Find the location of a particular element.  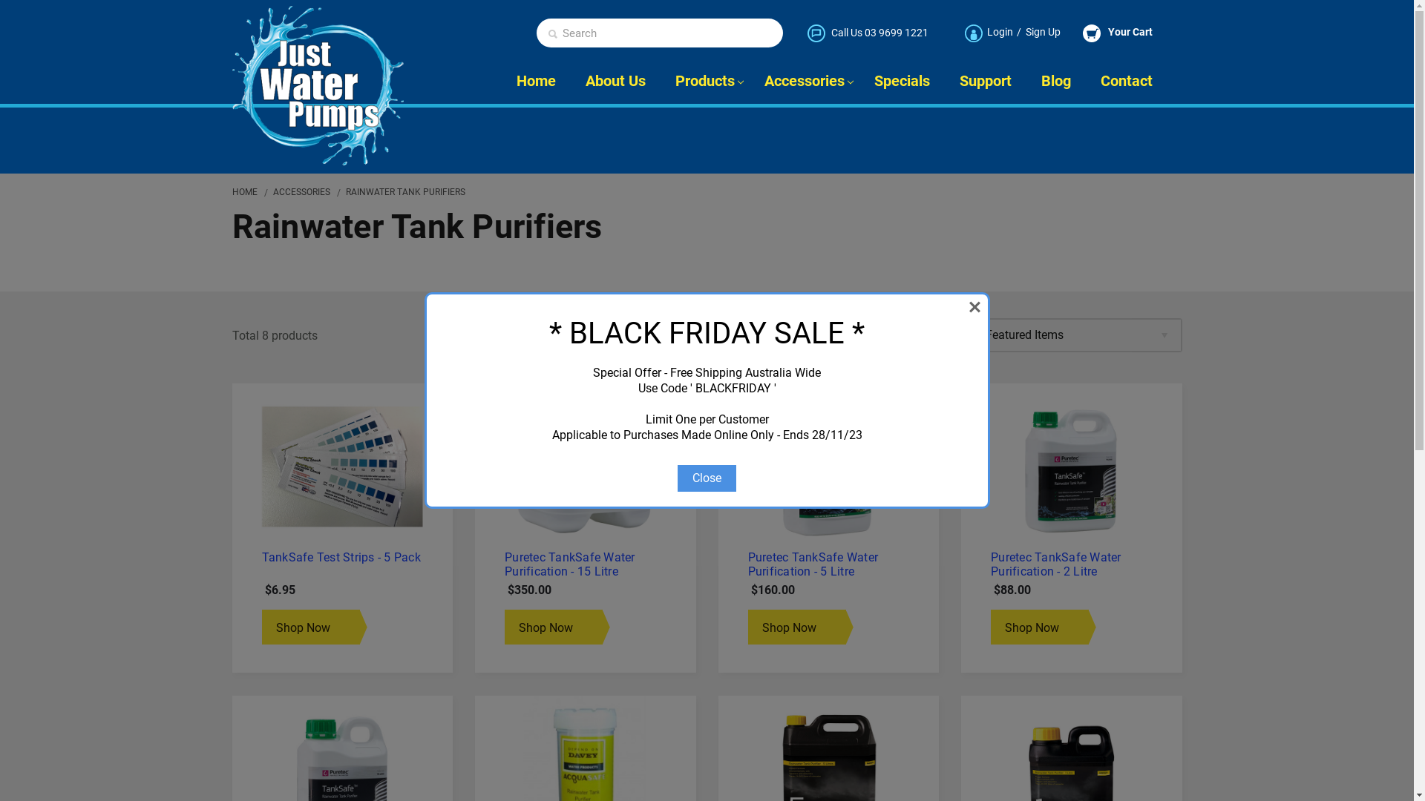

Shop Now is located at coordinates (310, 627).